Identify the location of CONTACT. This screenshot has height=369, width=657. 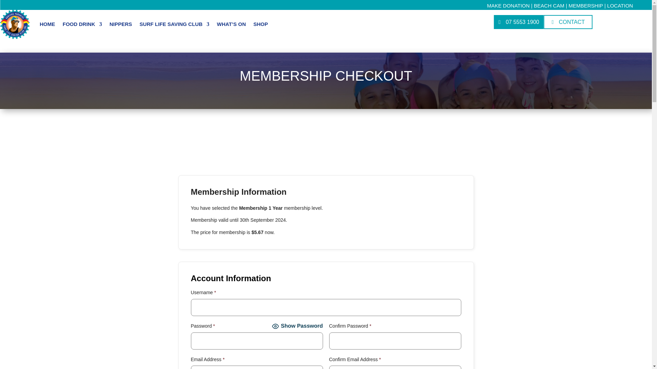
(568, 22).